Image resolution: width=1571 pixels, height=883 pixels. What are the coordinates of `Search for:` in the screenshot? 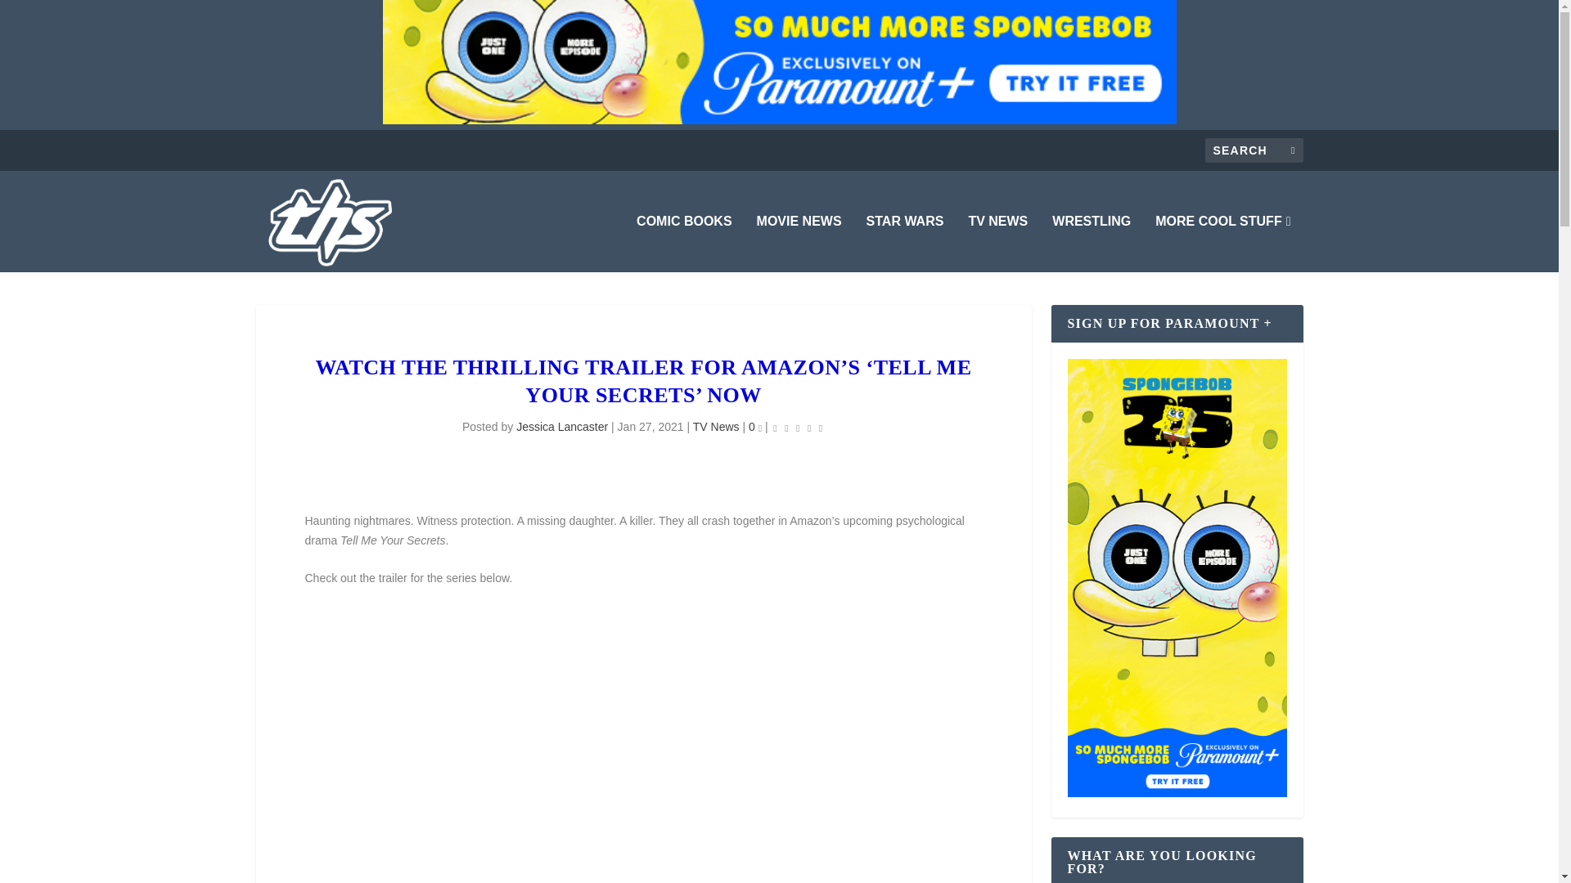 It's located at (1254, 150).